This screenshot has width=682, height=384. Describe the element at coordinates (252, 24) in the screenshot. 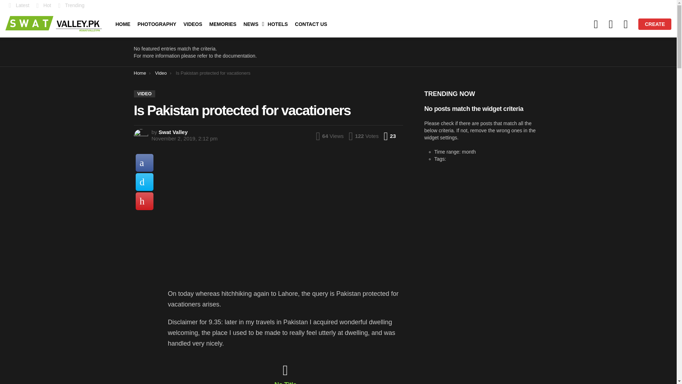

I see `NEWS` at that location.